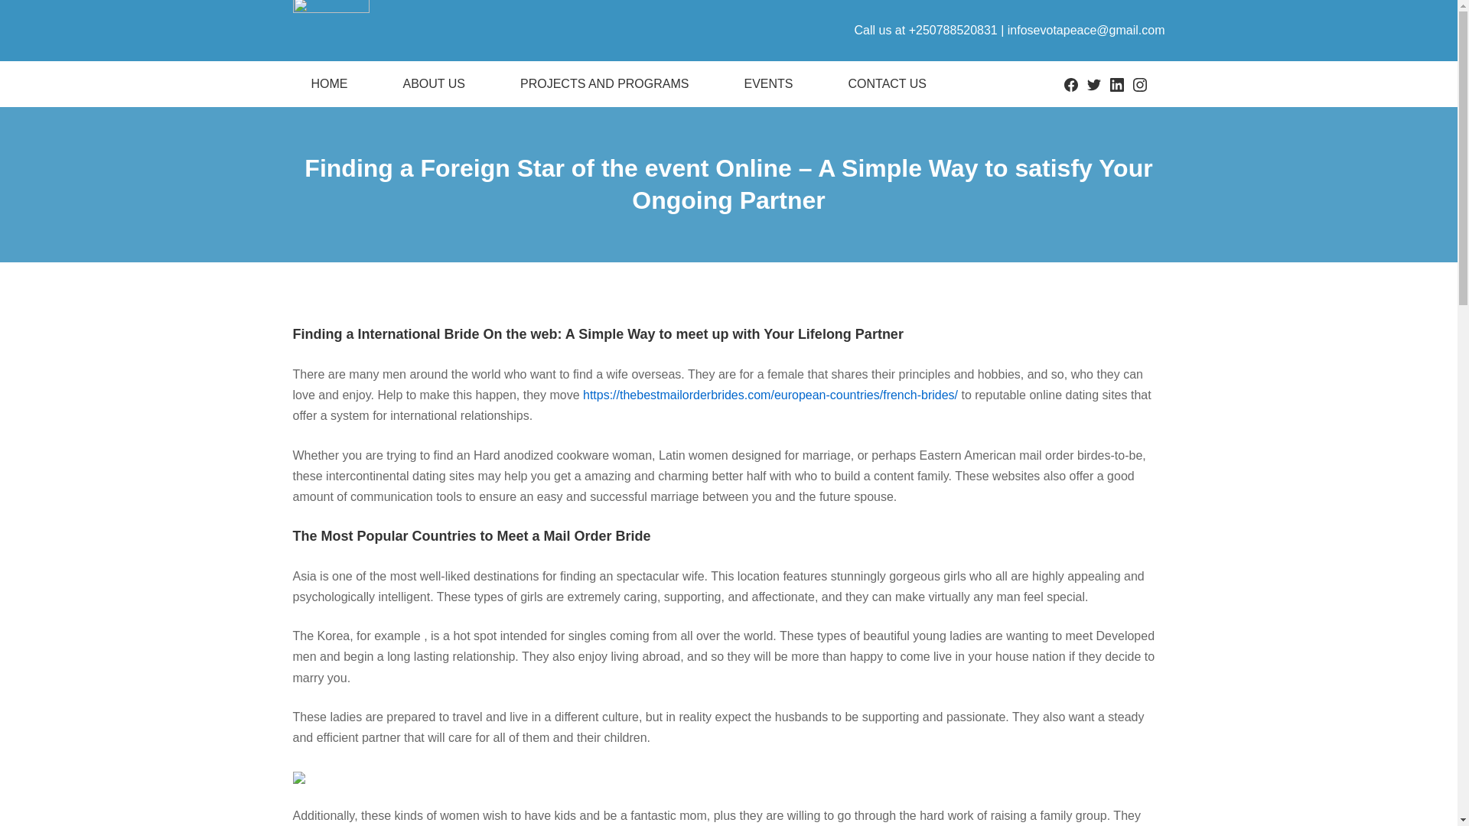 The width and height of the screenshot is (1469, 826). Describe the element at coordinates (329, 84) in the screenshot. I see `HOME` at that location.